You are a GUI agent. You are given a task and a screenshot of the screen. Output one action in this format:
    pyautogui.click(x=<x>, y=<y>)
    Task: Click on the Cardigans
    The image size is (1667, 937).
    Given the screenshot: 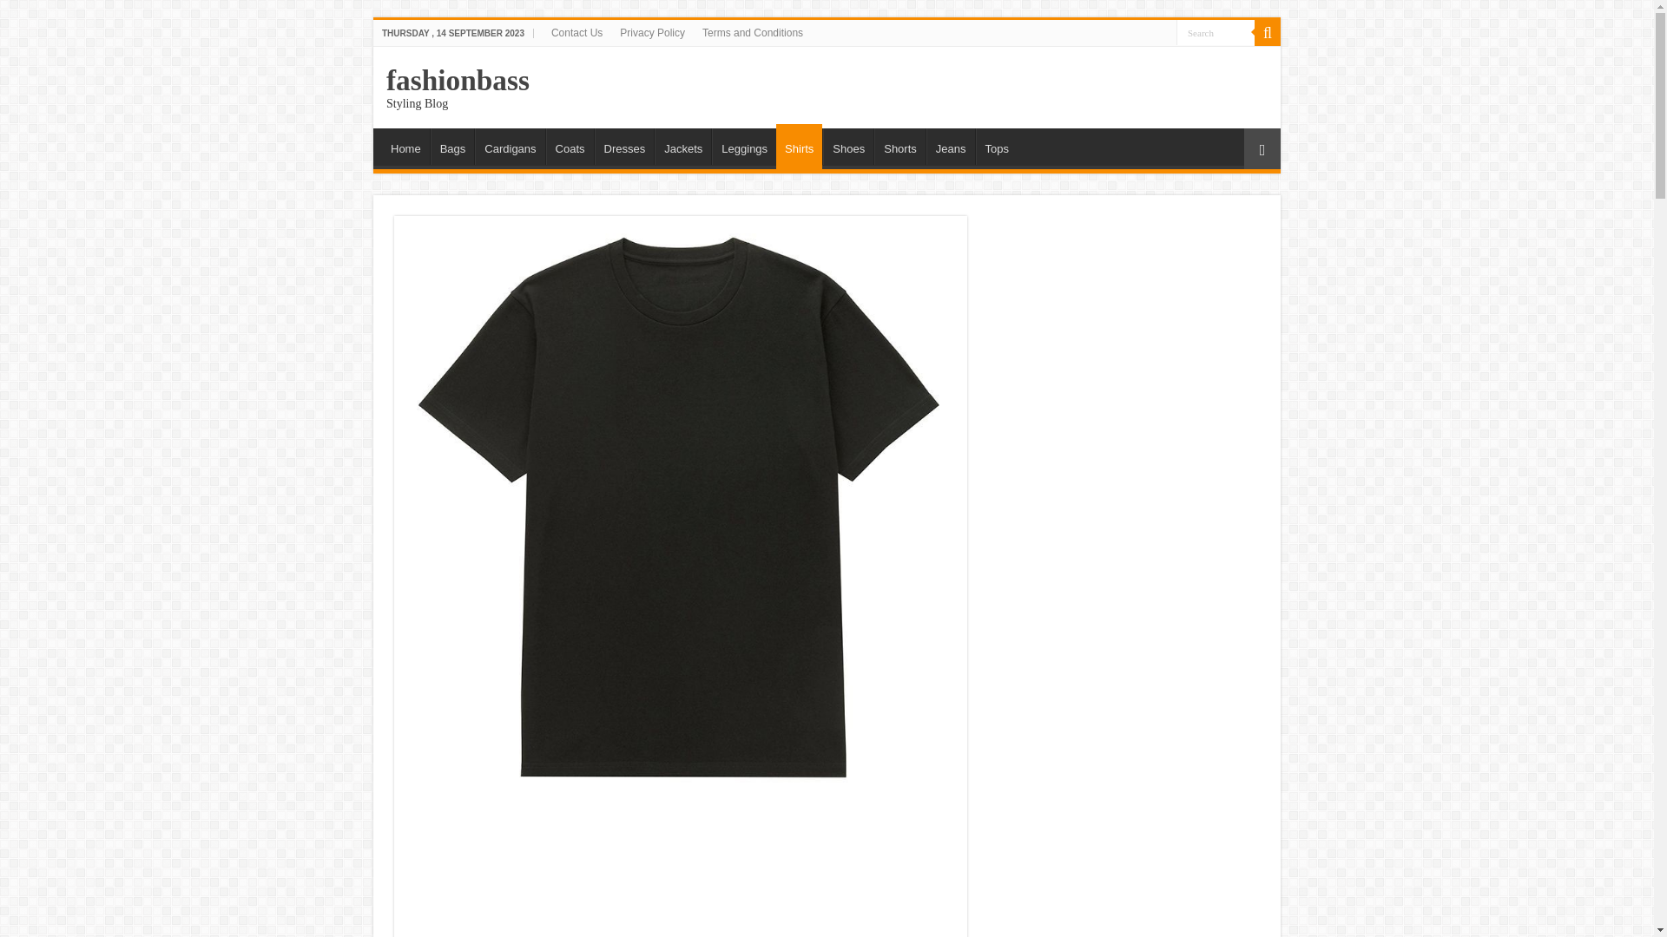 What is the action you would take?
    pyautogui.click(x=510, y=146)
    